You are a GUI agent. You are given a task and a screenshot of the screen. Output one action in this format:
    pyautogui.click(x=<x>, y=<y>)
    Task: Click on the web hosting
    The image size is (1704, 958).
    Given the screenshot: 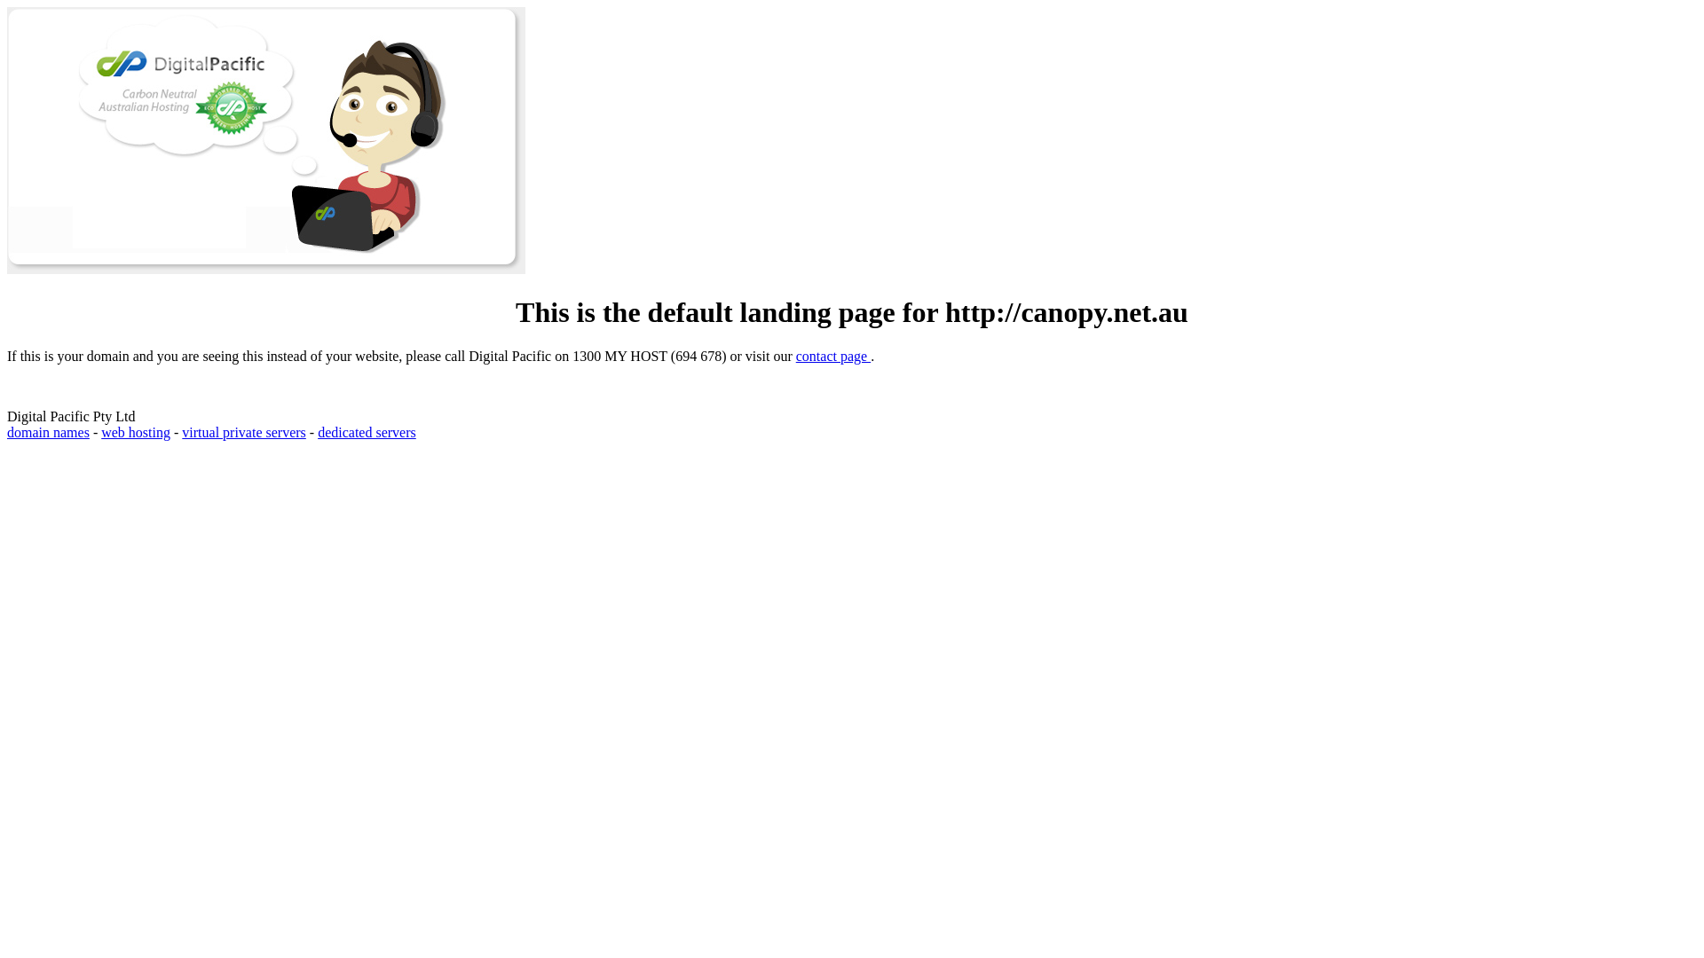 What is the action you would take?
    pyautogui.click(x=136, y=433)
    